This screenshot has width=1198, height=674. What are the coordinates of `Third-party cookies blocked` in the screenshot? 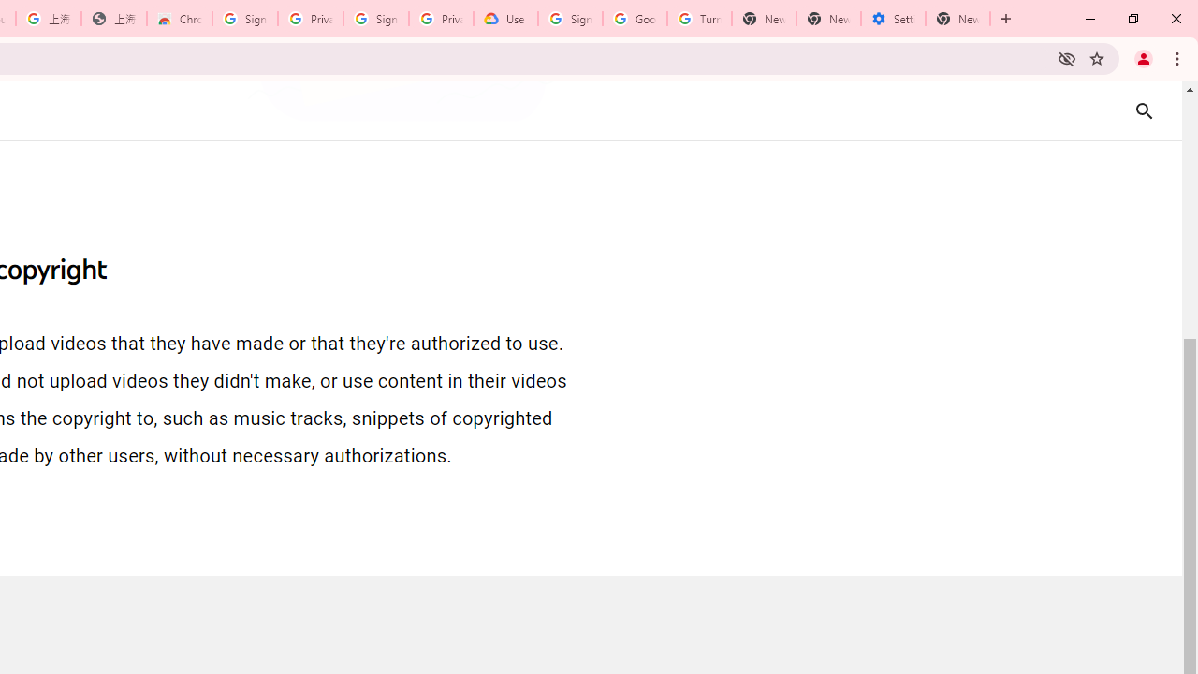 It's located at (1067, 58).